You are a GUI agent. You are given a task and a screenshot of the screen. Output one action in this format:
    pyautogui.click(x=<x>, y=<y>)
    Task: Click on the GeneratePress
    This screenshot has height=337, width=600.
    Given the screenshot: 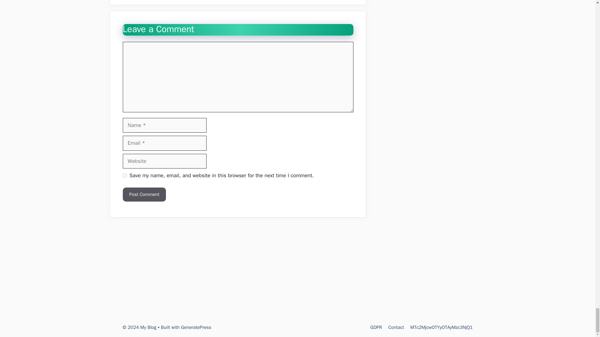 What is the action you would take?
    pyautogui.click(x=196, y=327)
    